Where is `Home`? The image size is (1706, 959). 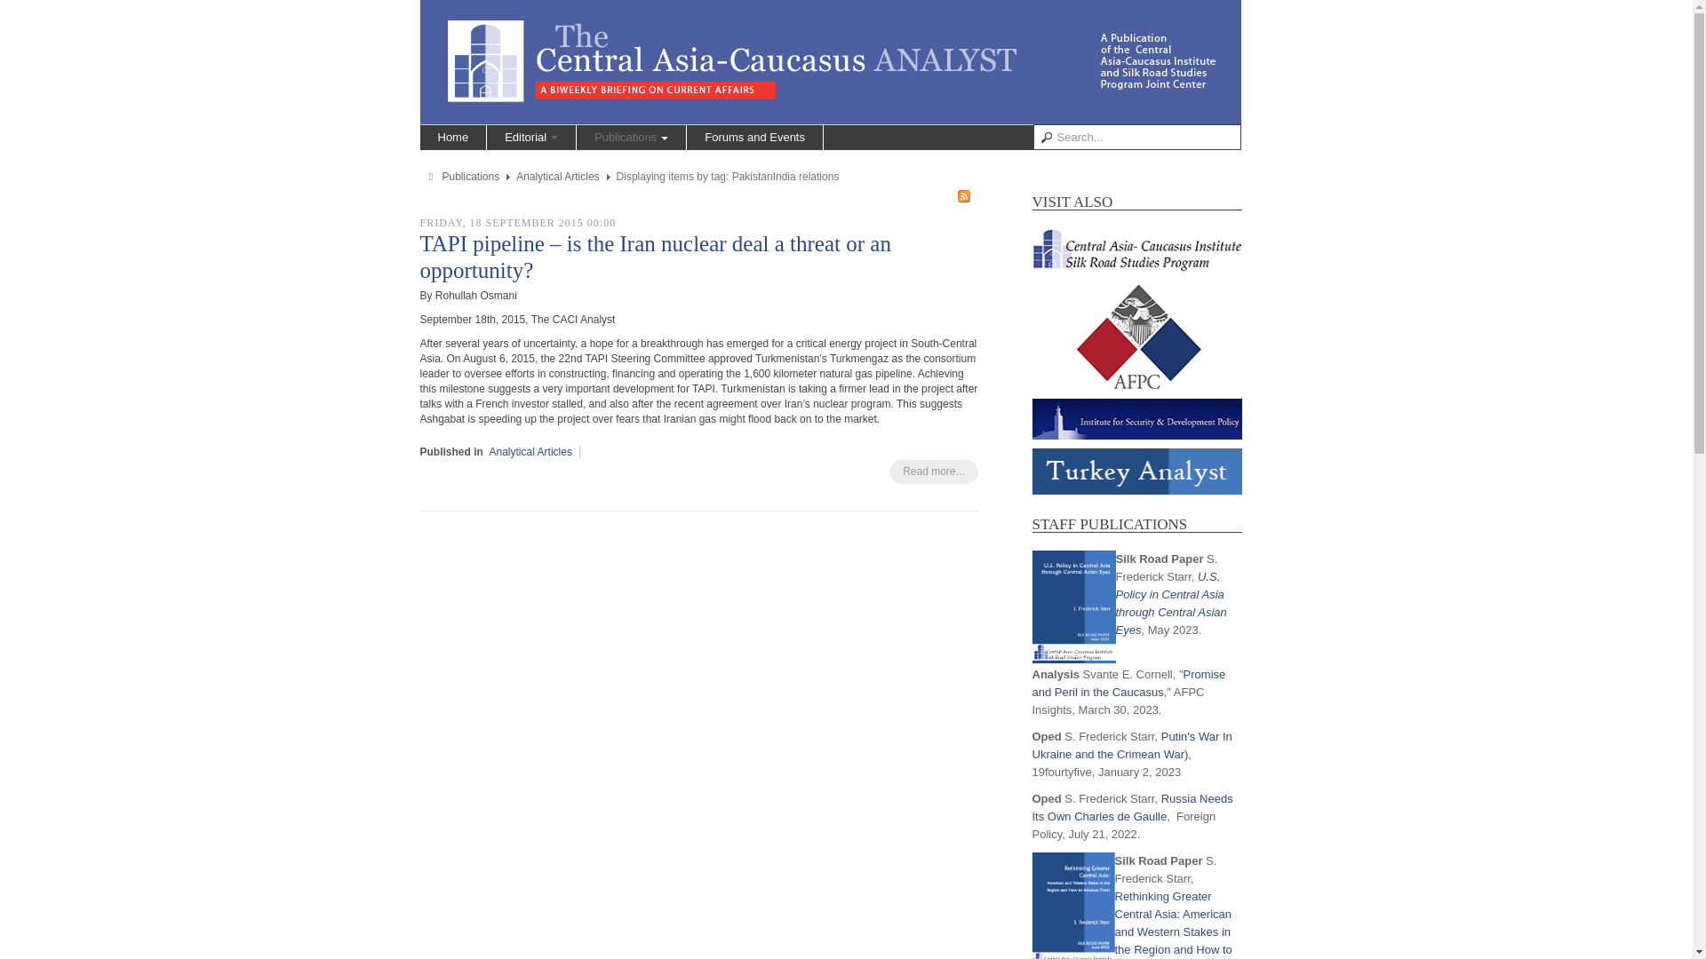
Home is located at coordinates (453, 137).